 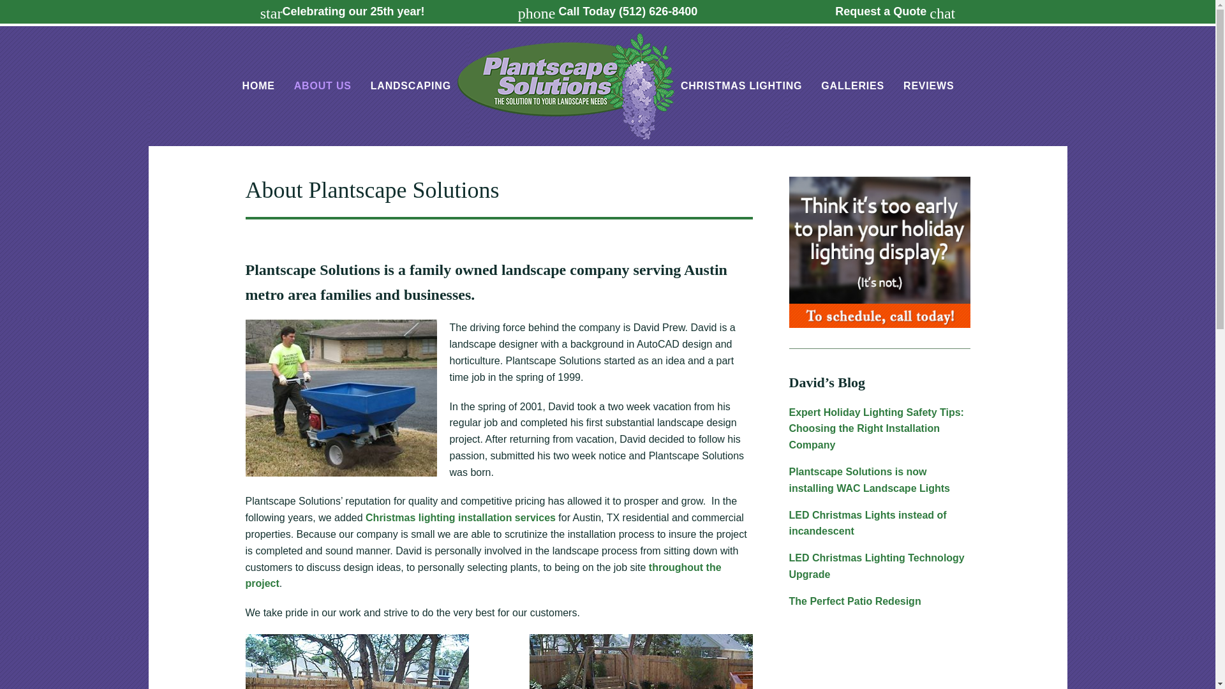 I want to click on GALLERIES, so click(x=852, y=85).